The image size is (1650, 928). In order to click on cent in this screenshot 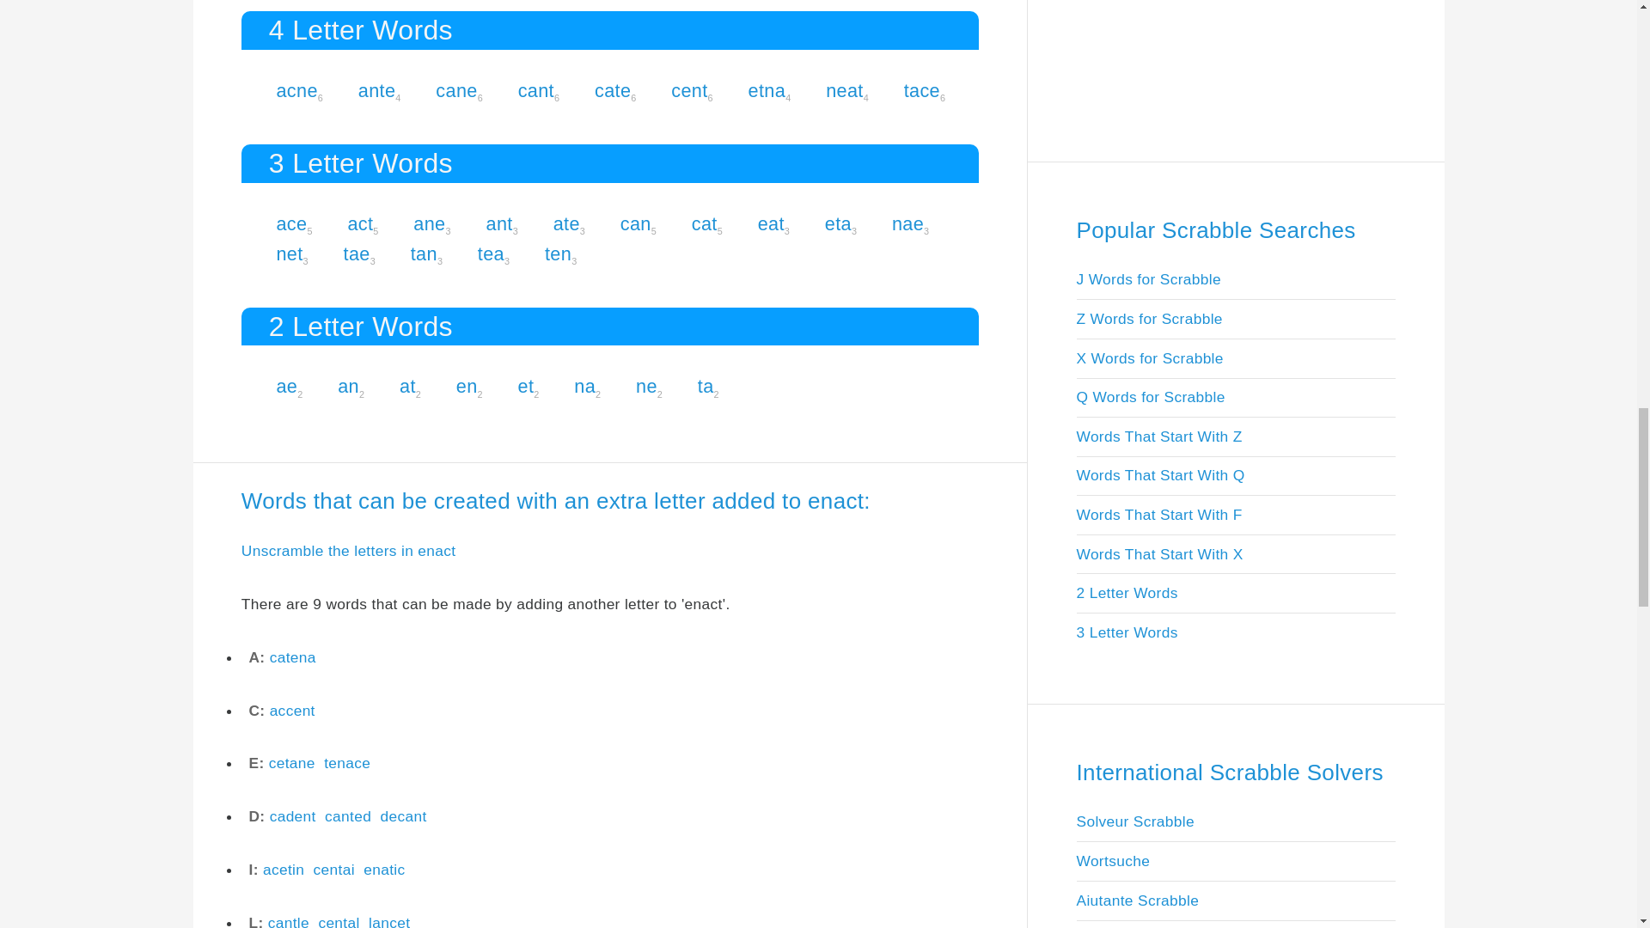, I will do `click(689, 89)`.